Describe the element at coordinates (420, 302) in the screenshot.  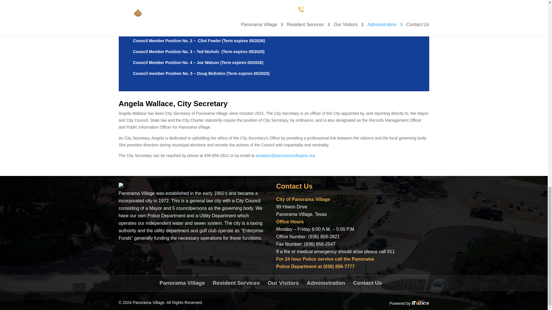
I see `ITVibes` at that location.